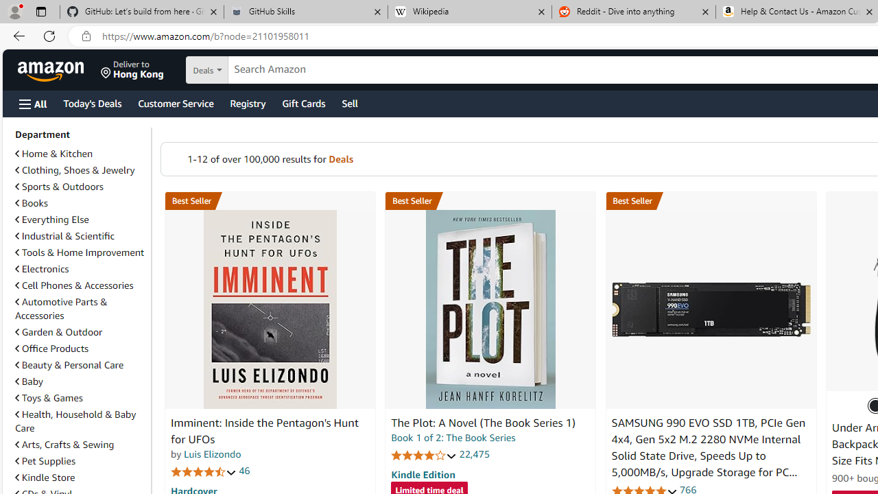 The image size is (878, 494). What do you see at coordinates (80, 381) in the screenshot?
I see `Baby` at bounding box center [80, 381].